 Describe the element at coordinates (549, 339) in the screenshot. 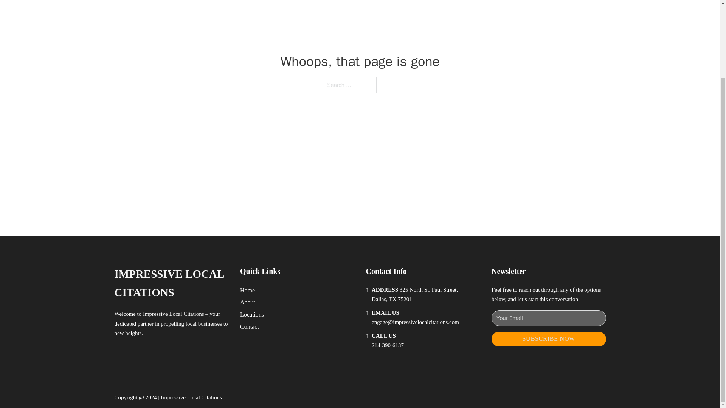

I see `SUBSCRIBE NOW` at that location.